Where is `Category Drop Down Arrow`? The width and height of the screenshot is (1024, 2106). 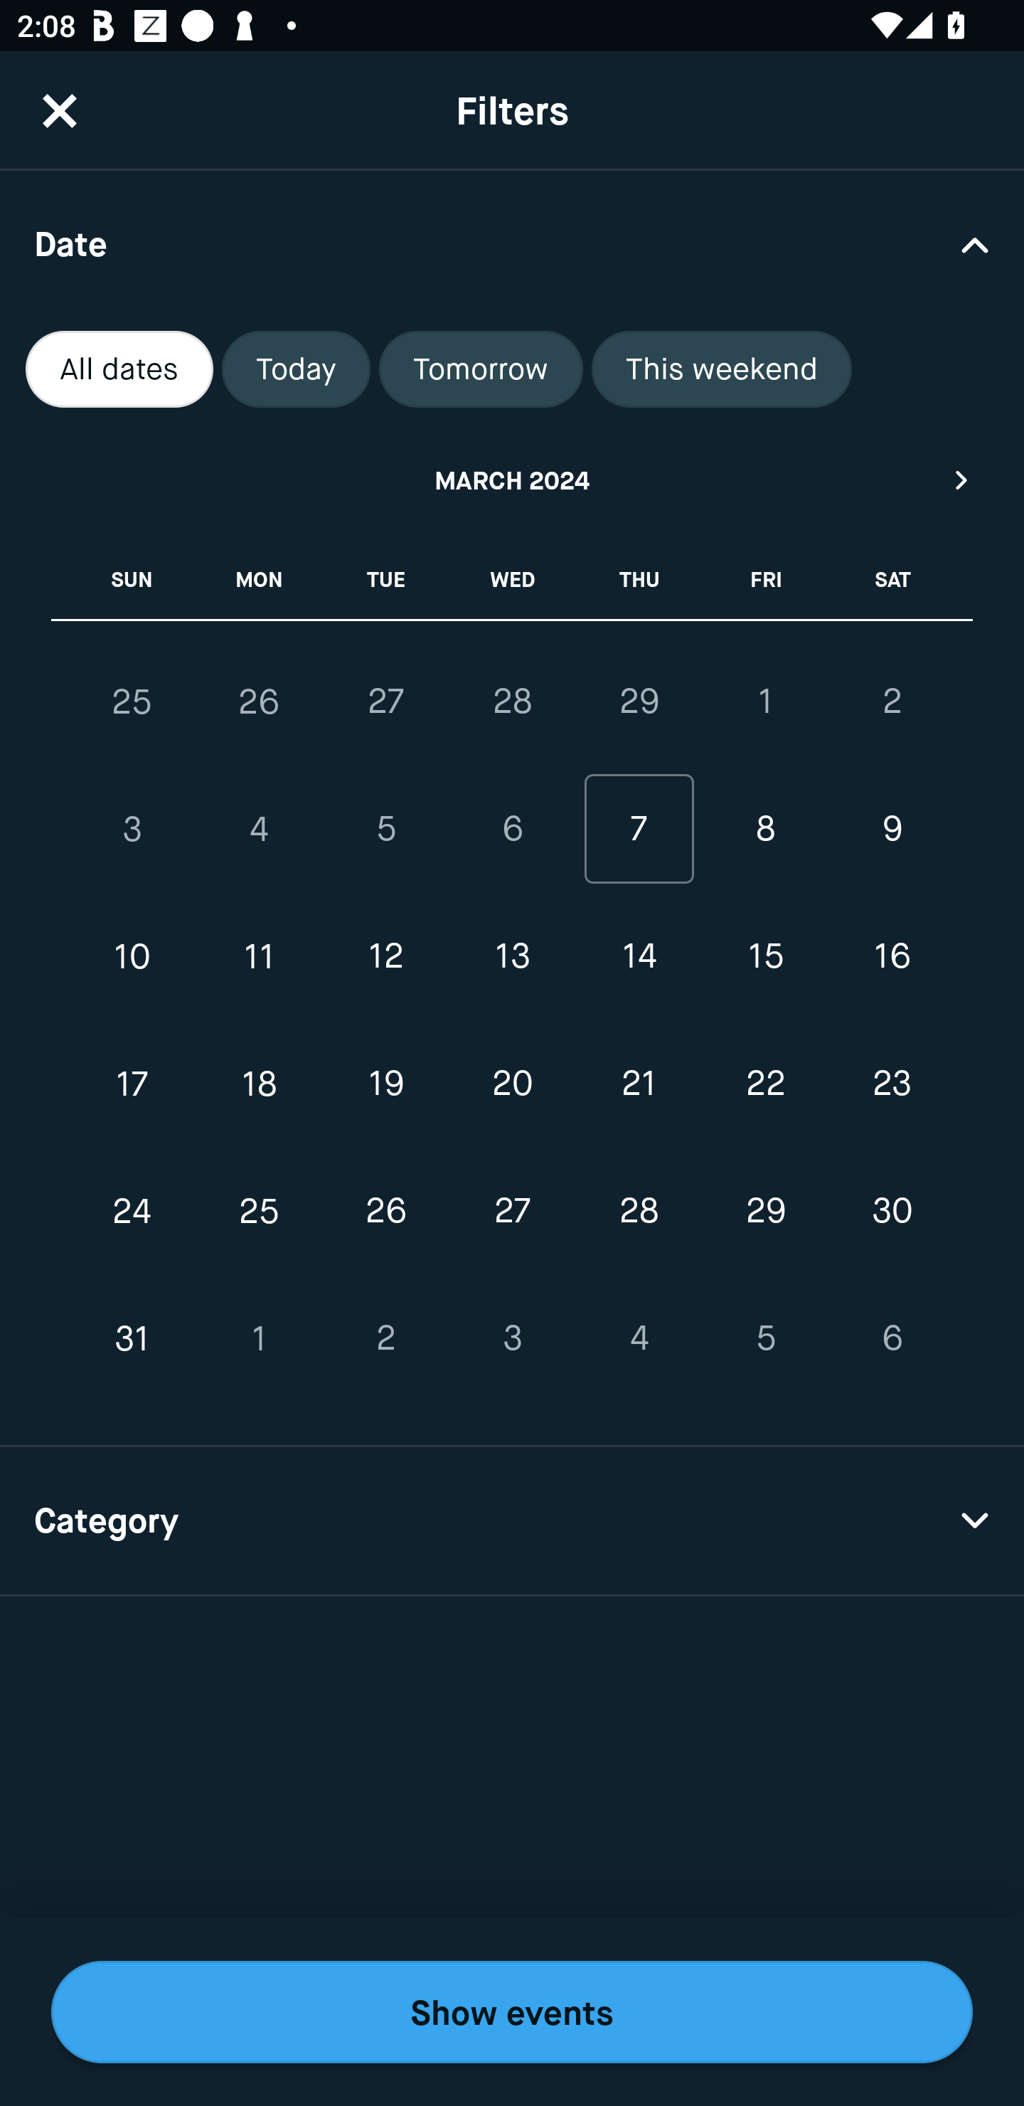 Category Drop Down Arrow is located at coordinates (512, 1521).